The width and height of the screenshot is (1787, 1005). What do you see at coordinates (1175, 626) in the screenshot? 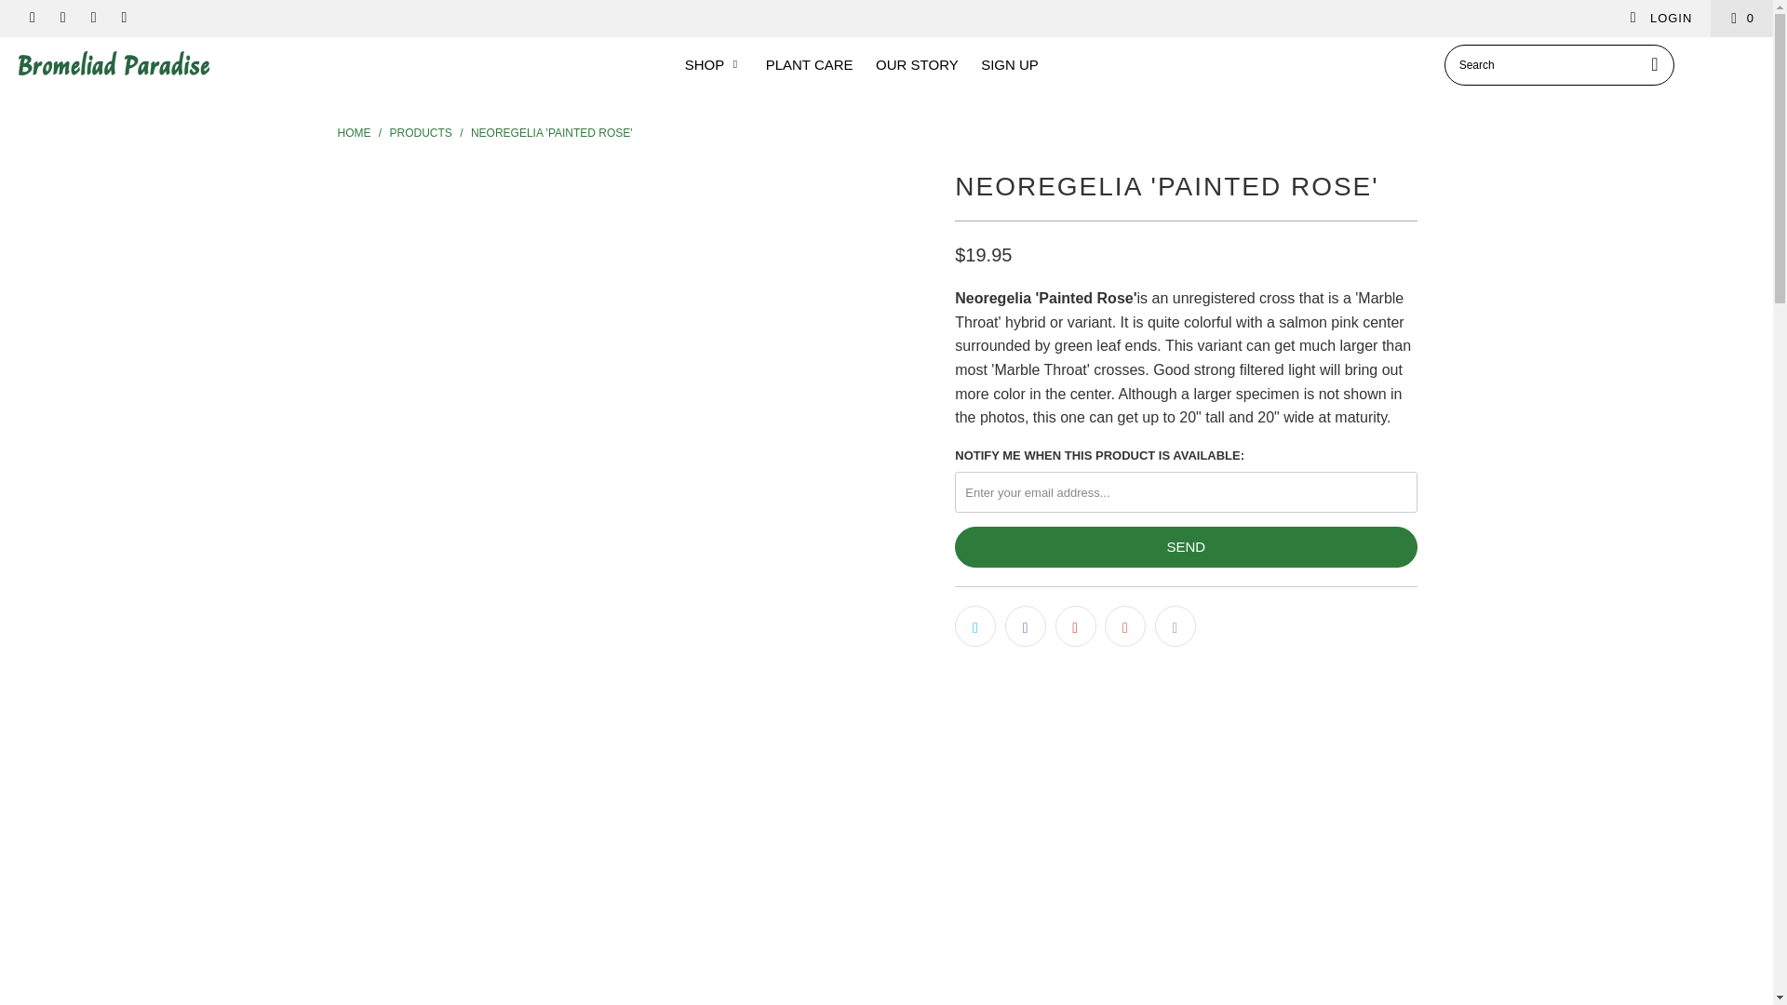
I see `Email this to a friend` at bounding box center [1175, 626].